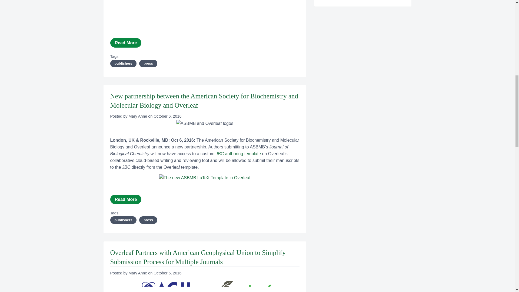  I want to click on JBC authoring template, so click(239, 154).